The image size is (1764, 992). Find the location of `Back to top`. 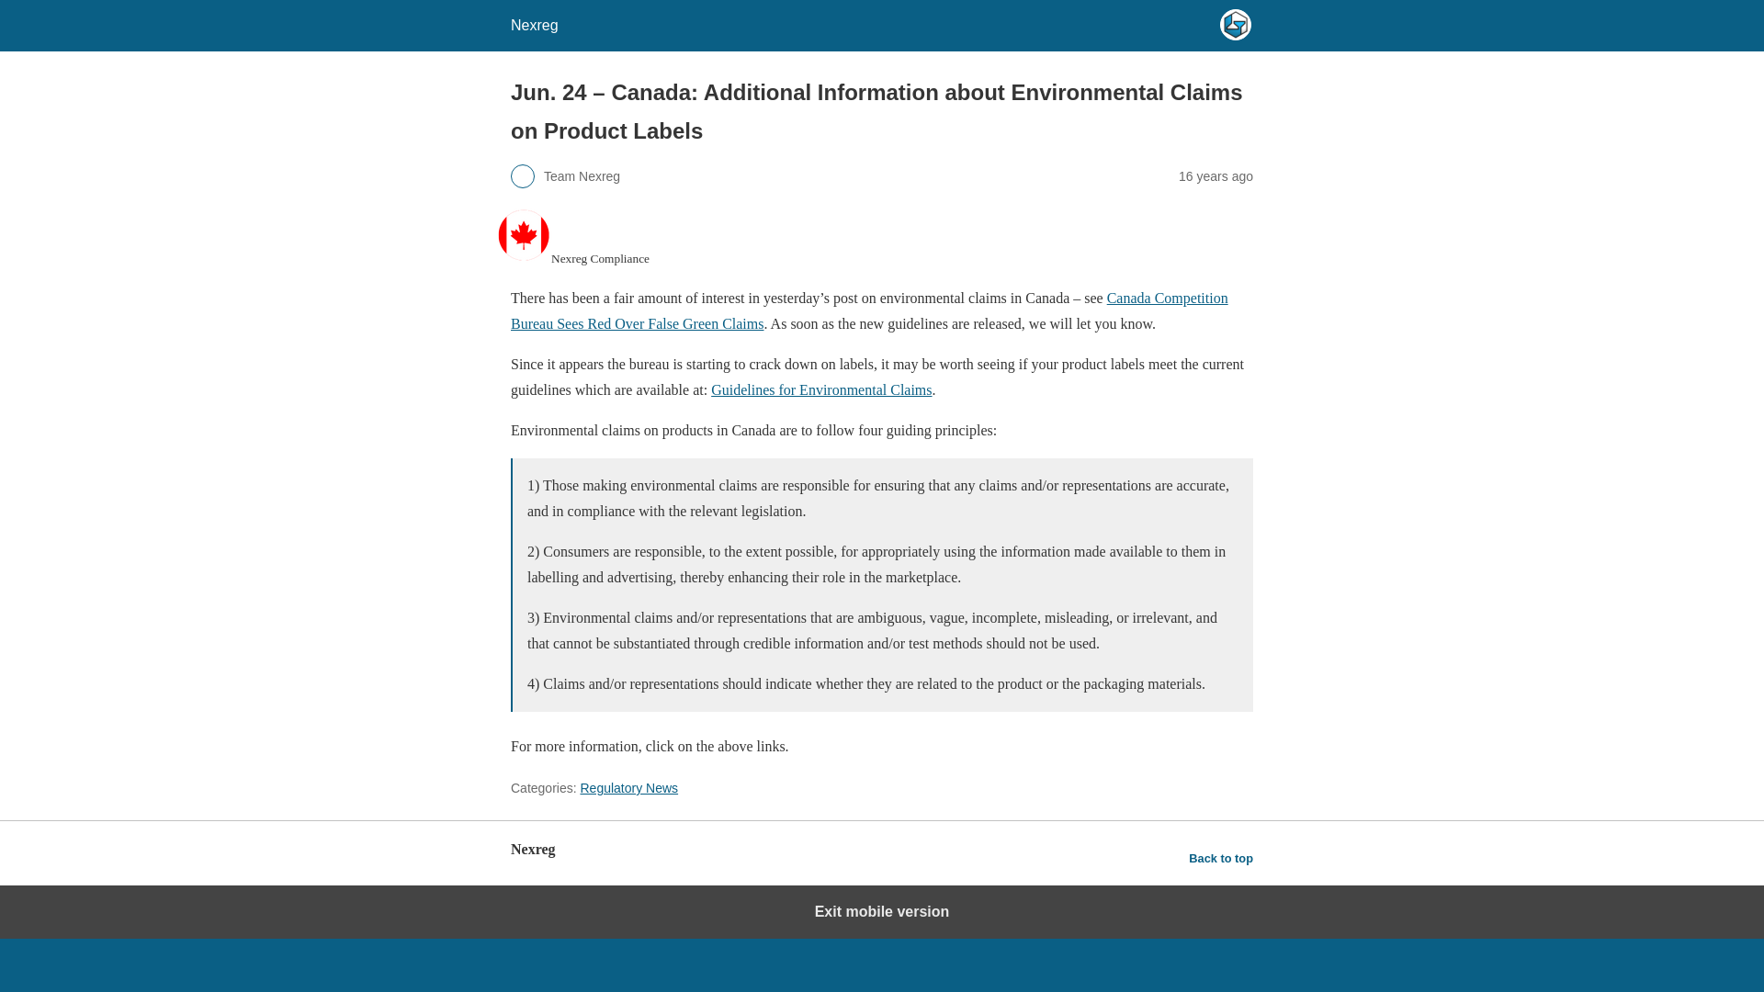

Back to top is located at coordinates (1220, 859).